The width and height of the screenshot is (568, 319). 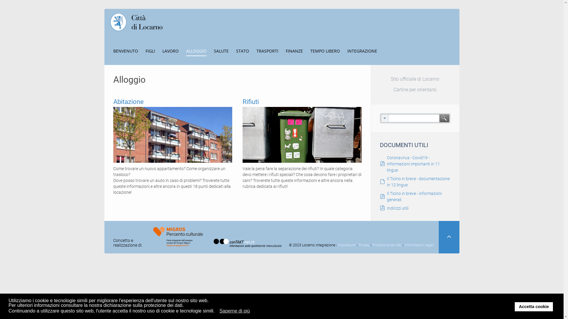 What do you see at coordinates (419, 245) in the screenshot?
I see `Informazioni legali` at bounding box center [419, 245].